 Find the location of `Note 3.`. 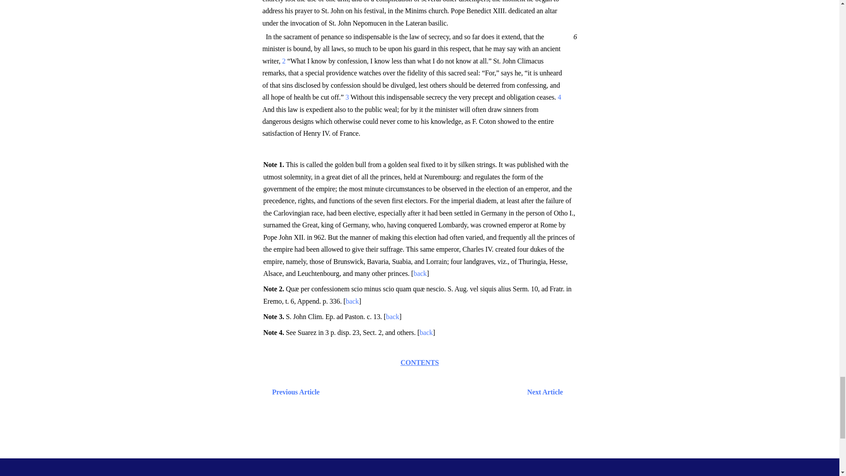

Note 3. is located at coordinates (274, 316).